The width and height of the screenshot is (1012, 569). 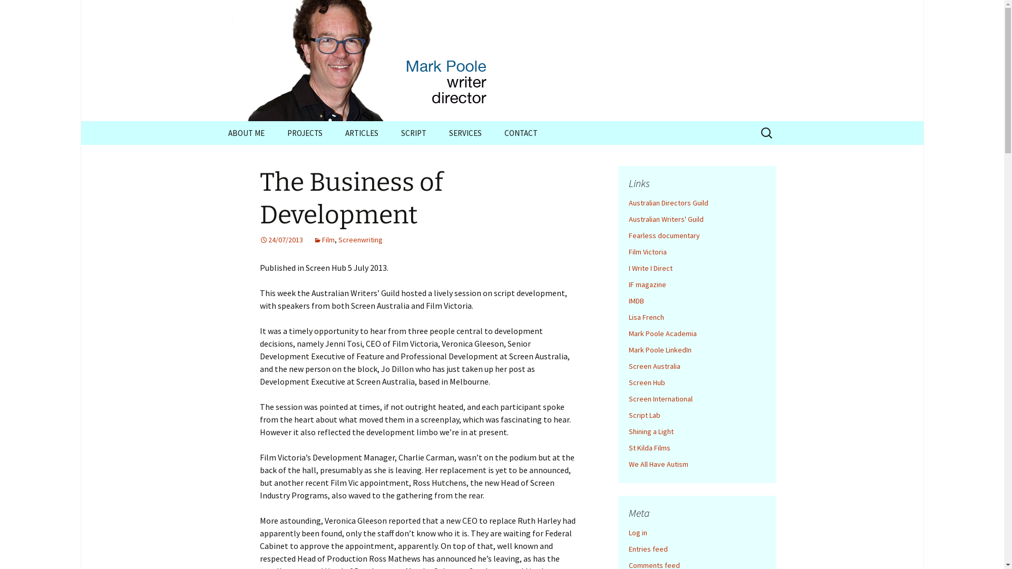 What do you see at coordinates (362, 133) in the screenshot?
I see `ARTICLES` at bounding box center [362, 133].